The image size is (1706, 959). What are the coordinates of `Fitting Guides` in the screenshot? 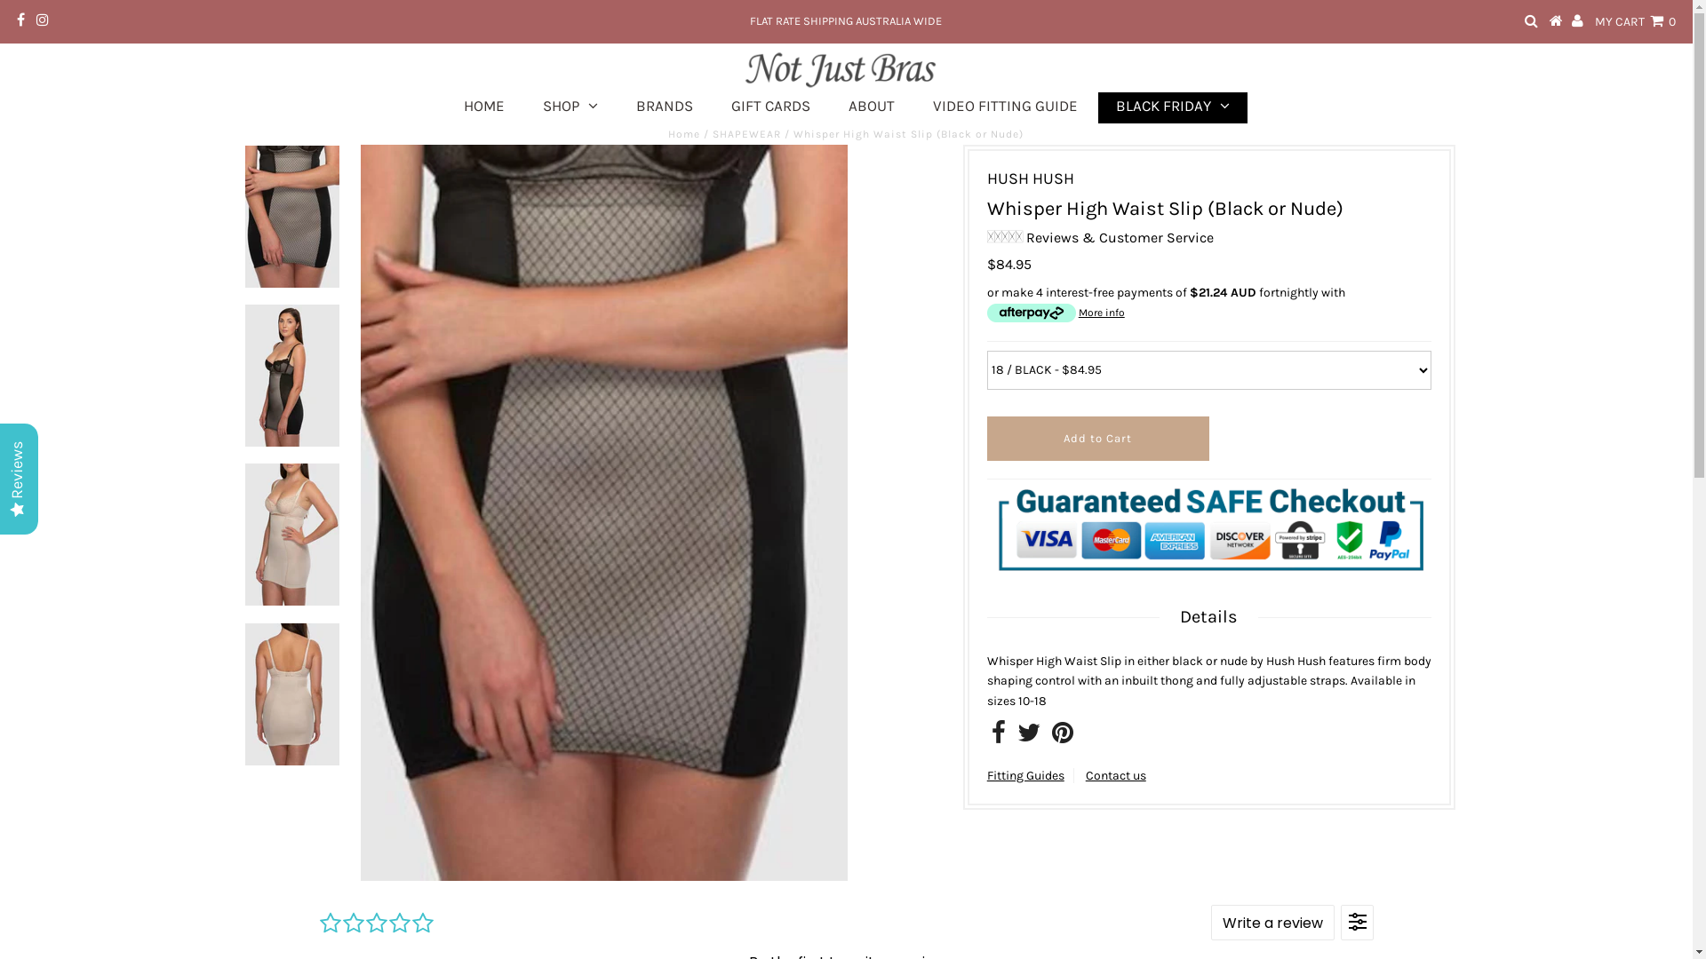 It's located at (1025, 776).